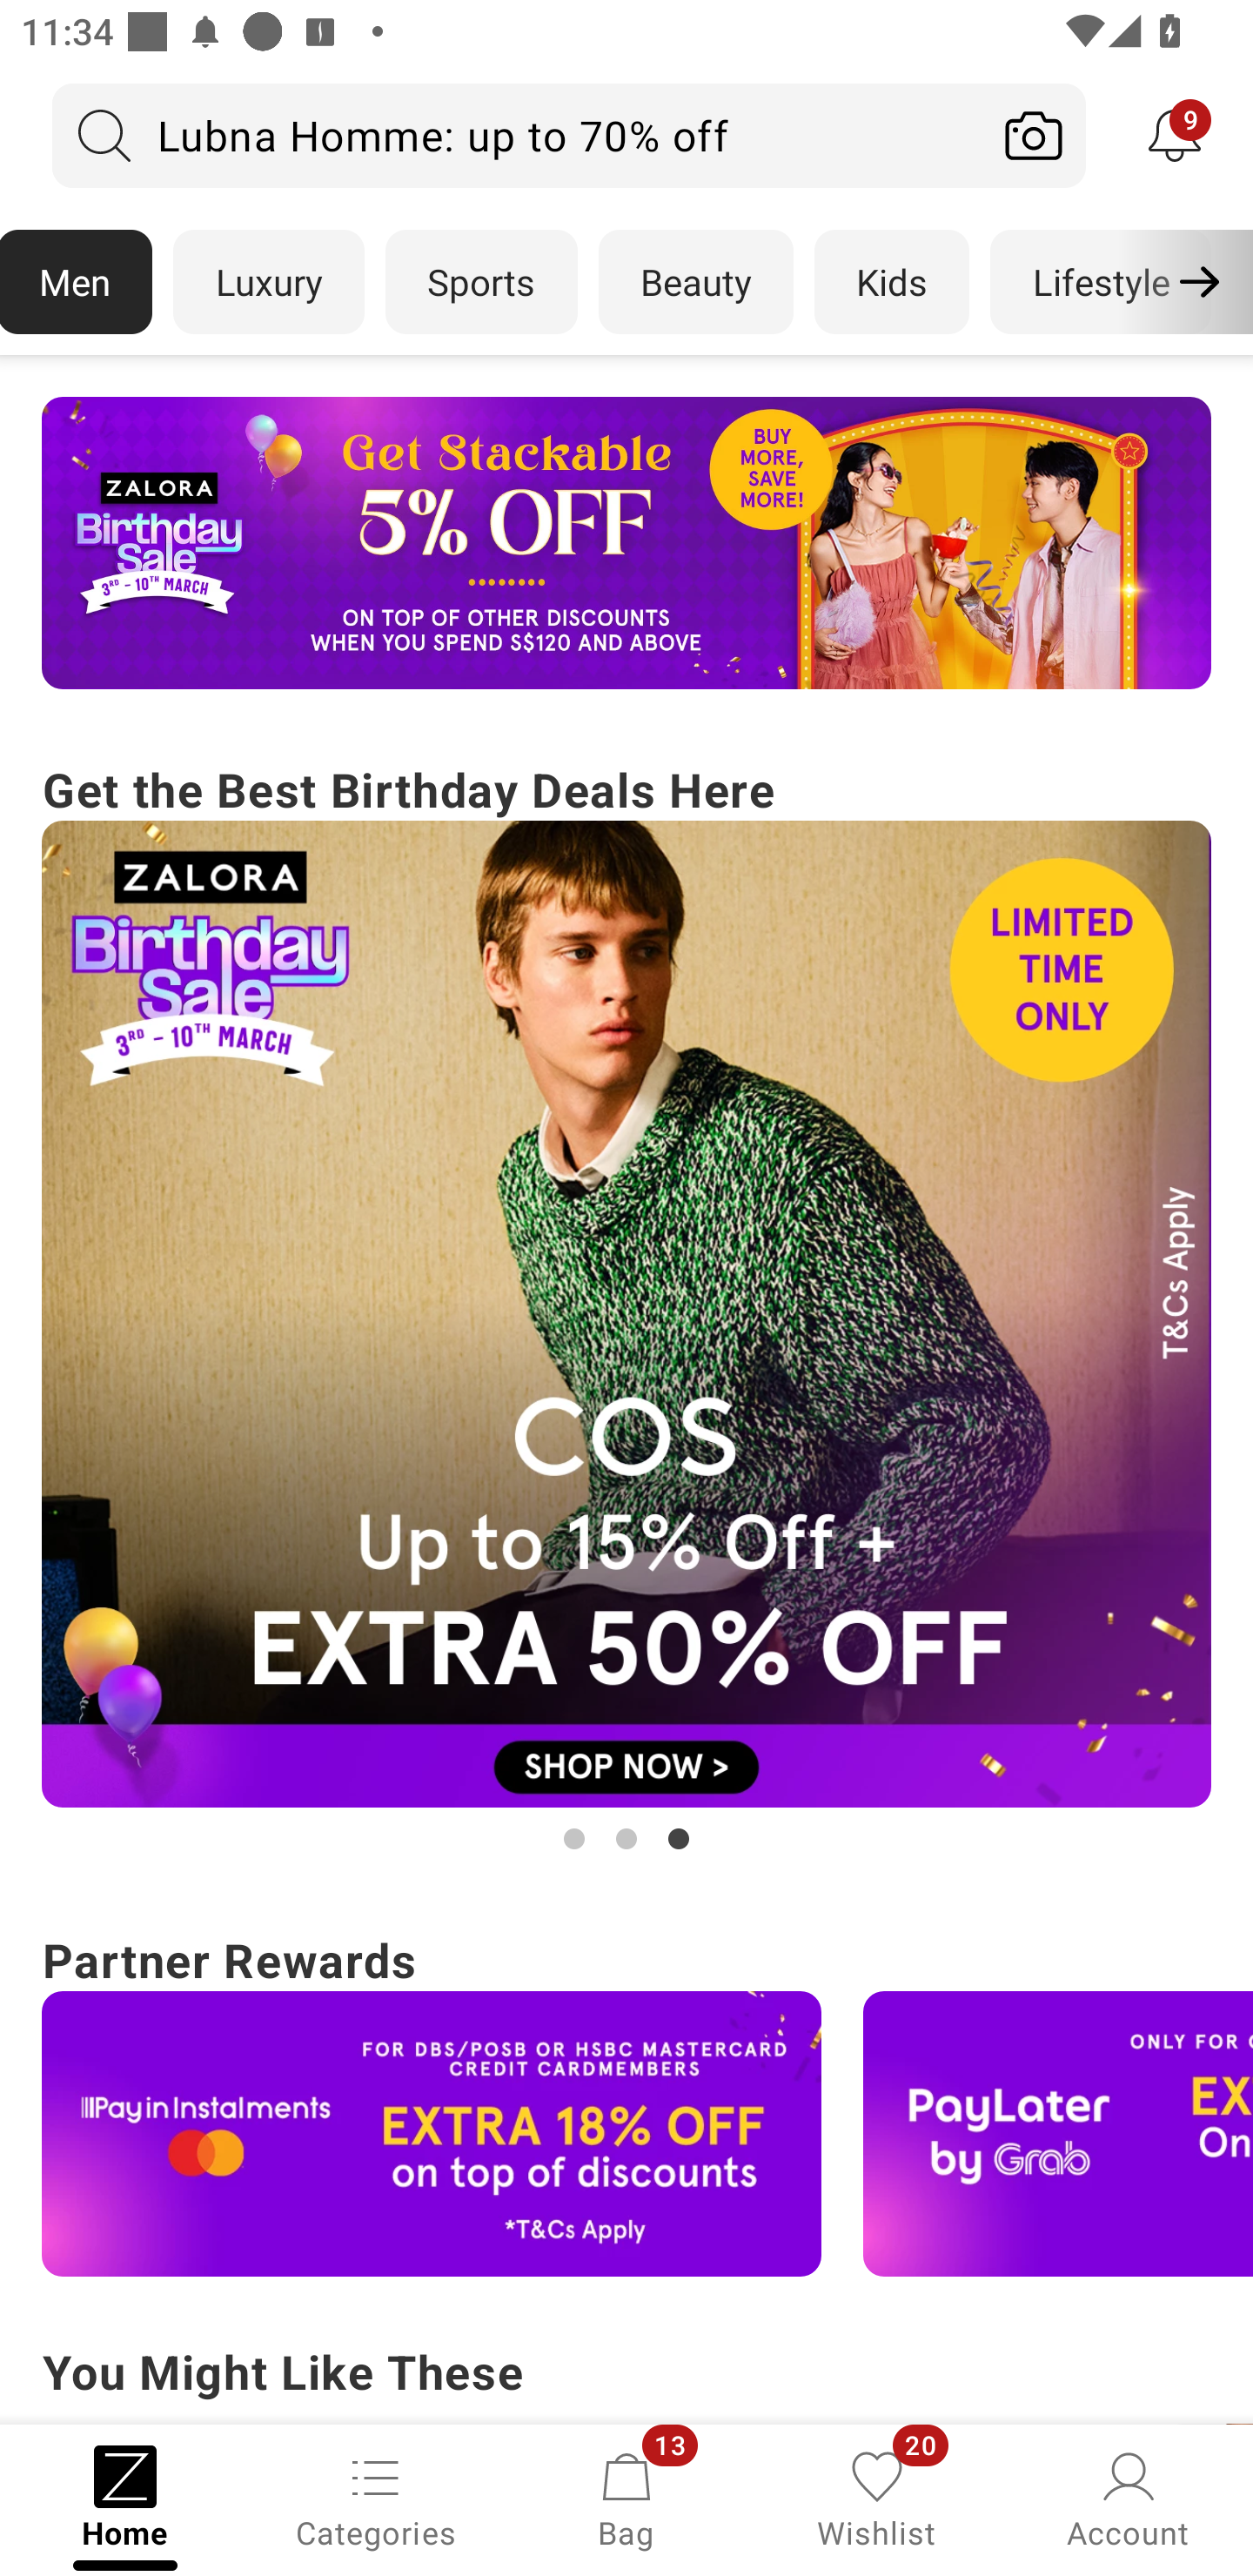 The image size is (1253, 2576). I want to click on Categories, so click(376, 2498).